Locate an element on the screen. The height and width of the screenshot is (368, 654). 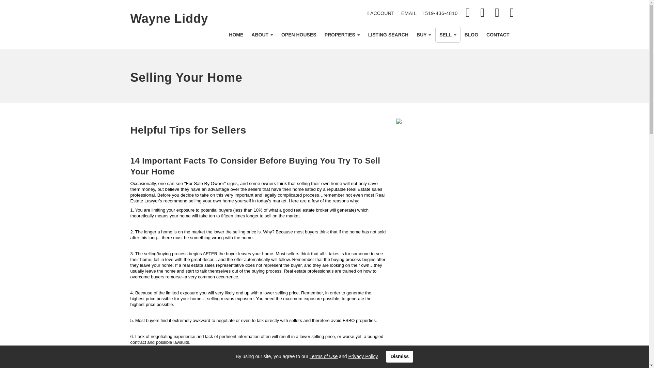
BUY is located at coordinates (424, 35).